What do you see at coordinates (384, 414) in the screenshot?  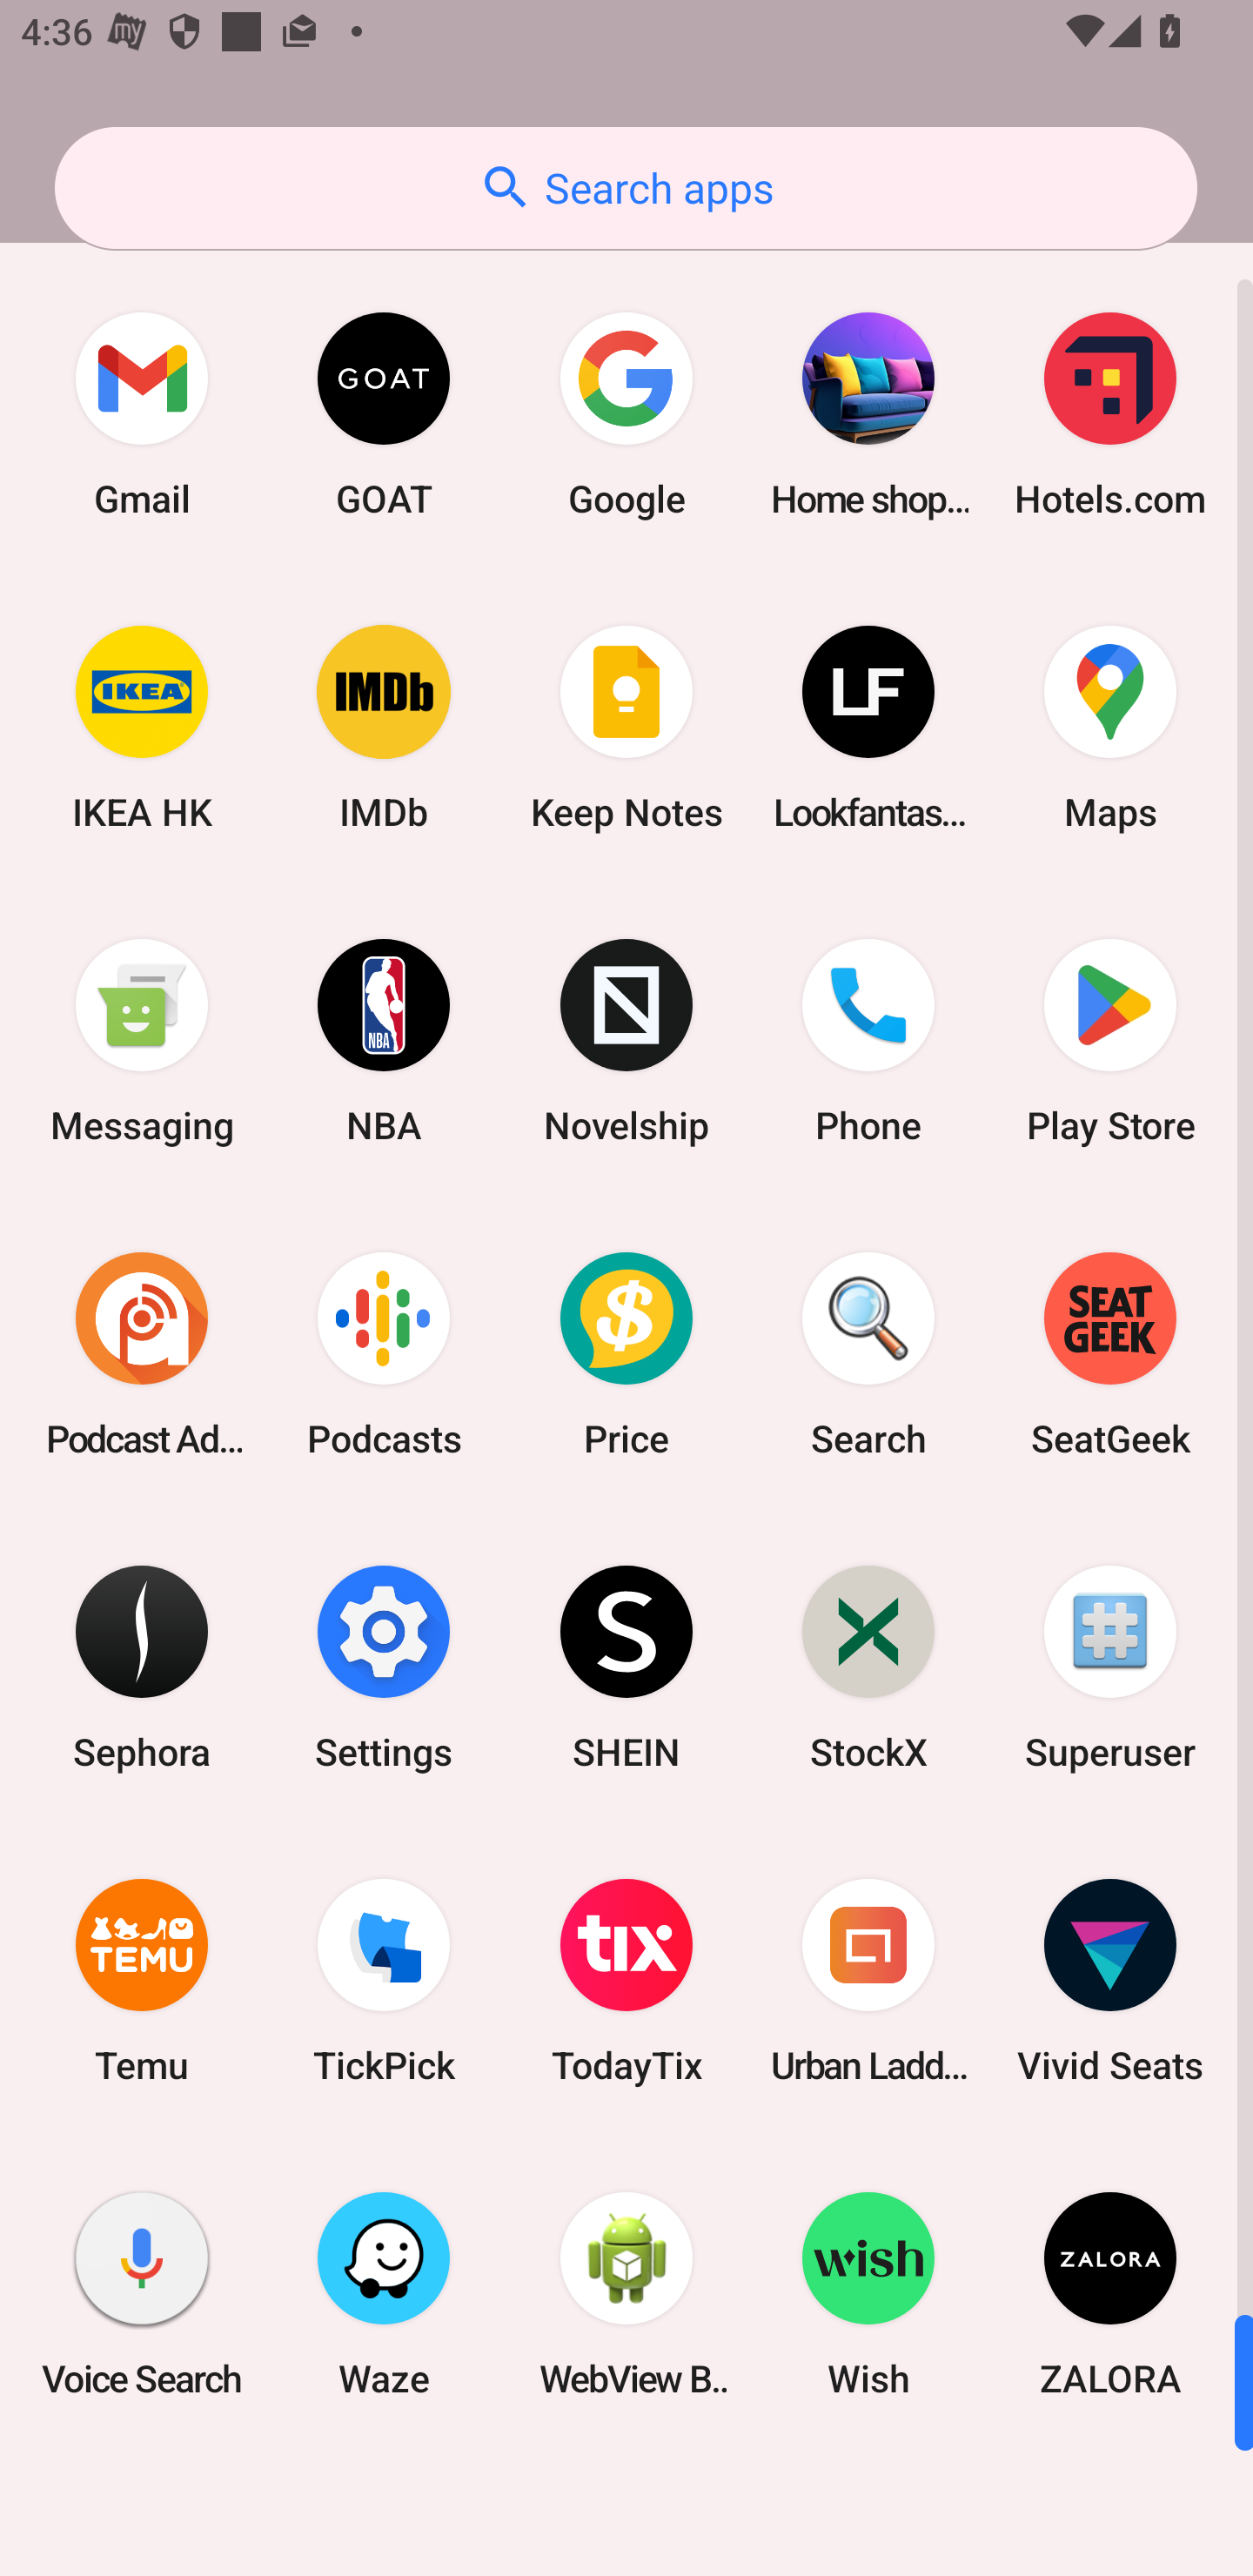 I see `GOAT` at bounding box center [384, 414].